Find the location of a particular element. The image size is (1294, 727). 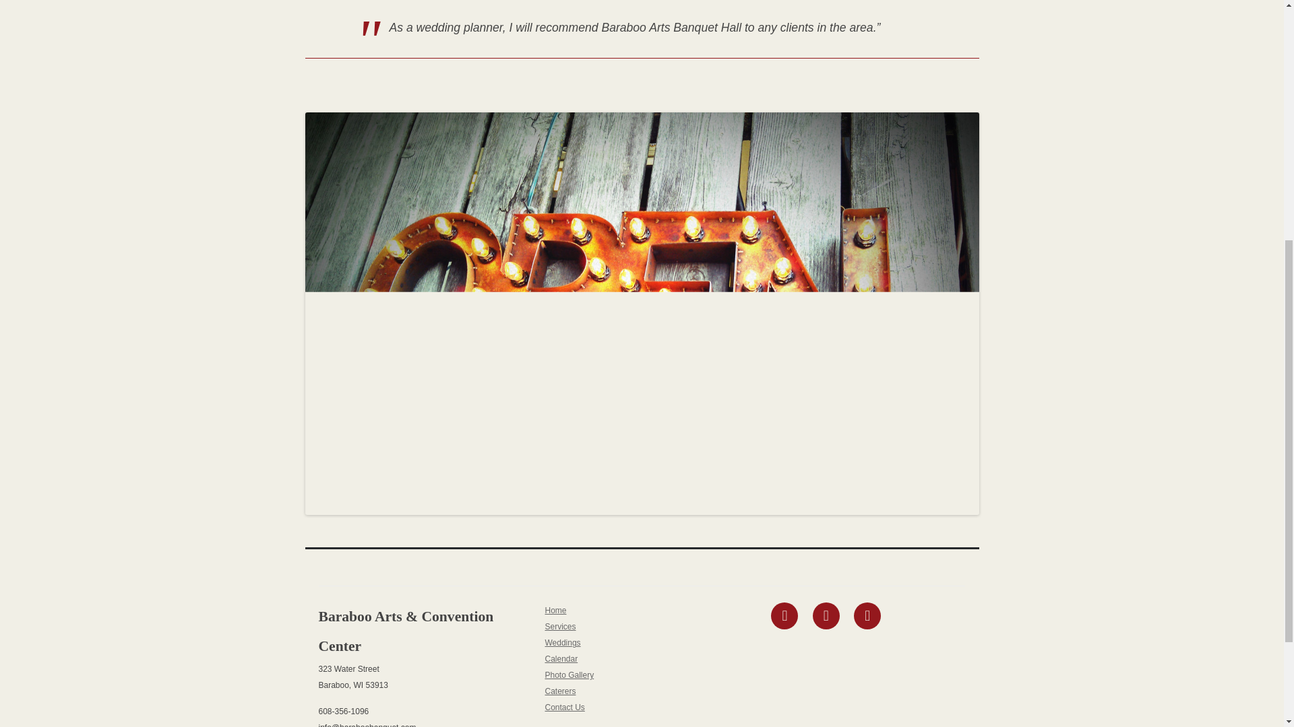

Contact Us is located at coordinates (565, 707).